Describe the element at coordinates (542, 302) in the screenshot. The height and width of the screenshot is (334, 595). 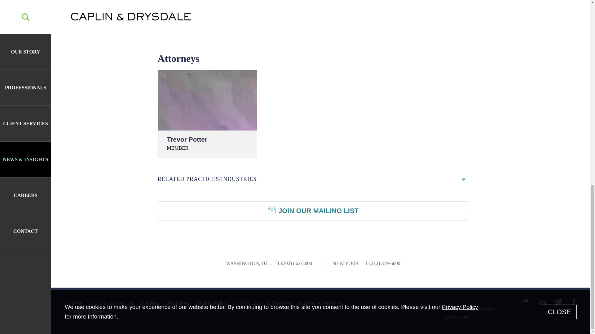
I see `linkedin Icon` at that location.